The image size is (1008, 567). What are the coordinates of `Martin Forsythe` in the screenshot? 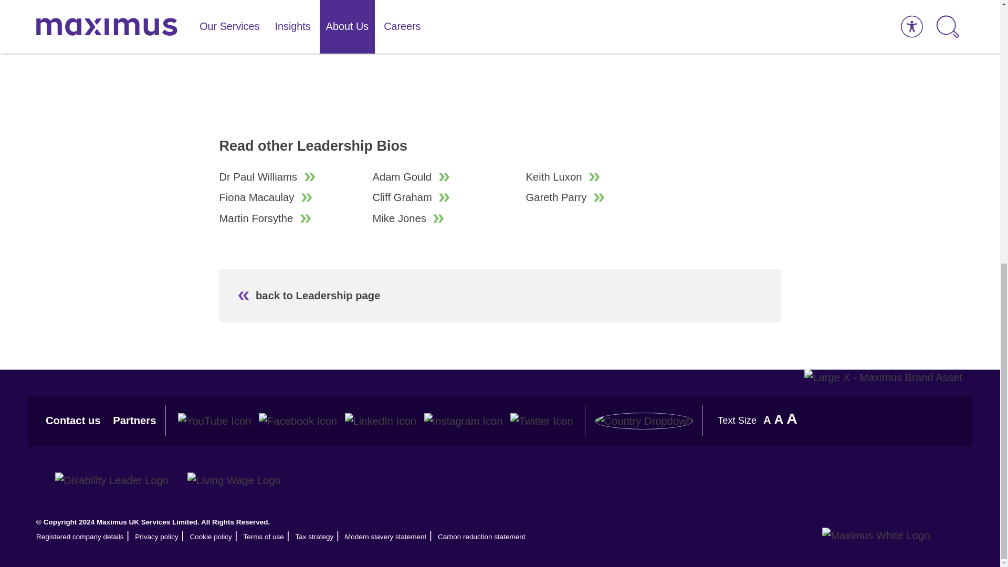 It's located at (291, 218).